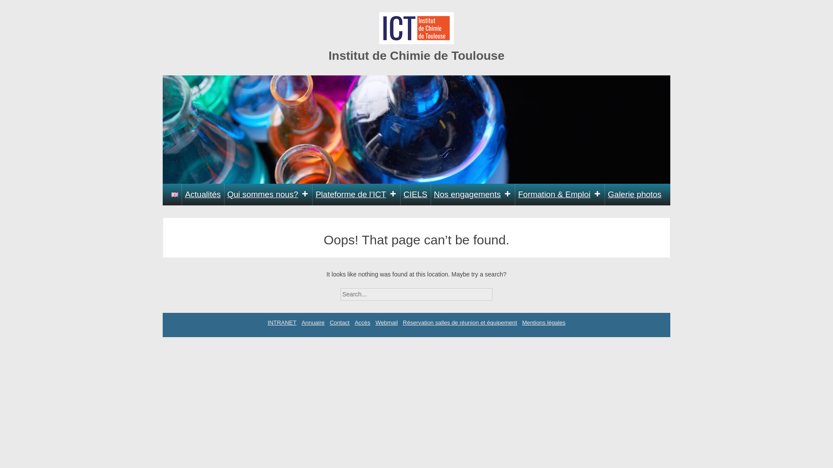 Image resolution: width=833 pixels, height=468 pixels. Describe the element at coordinates (500, 291) in the screenshot. I see `Search` at that location.